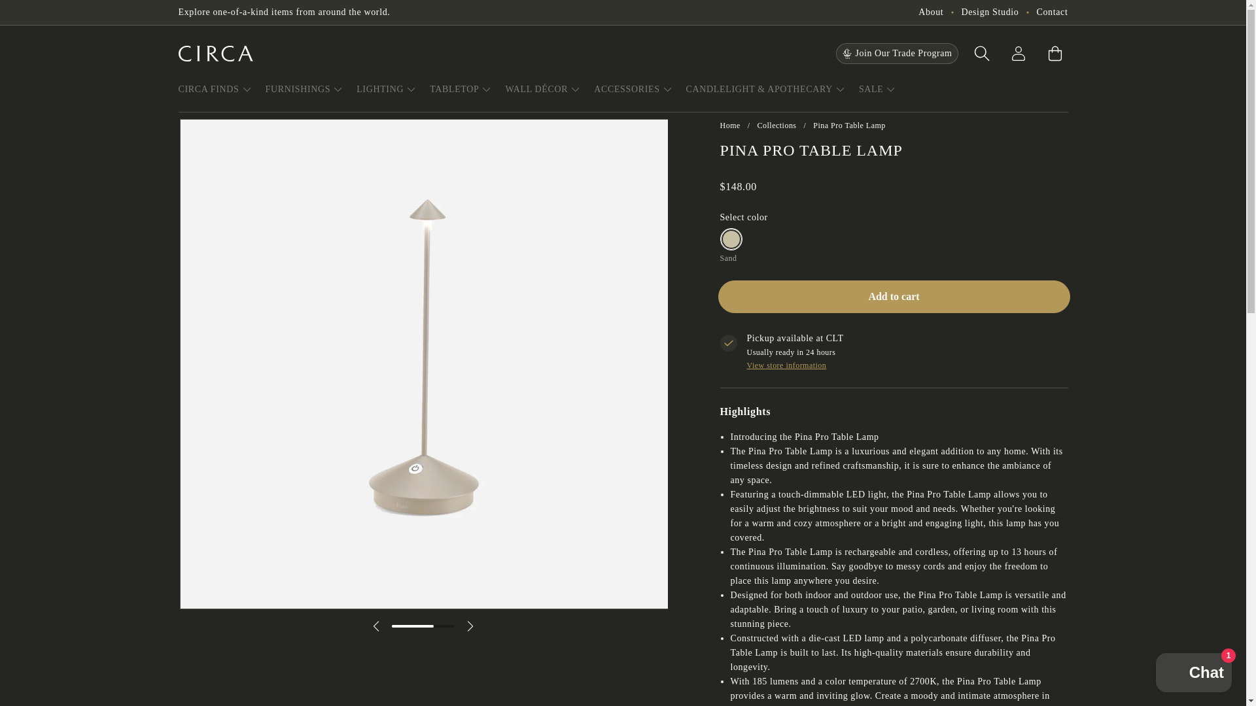 The height and width of the screenshot is (706, 1256). I want to click on Open cart, so click(1055, 53).